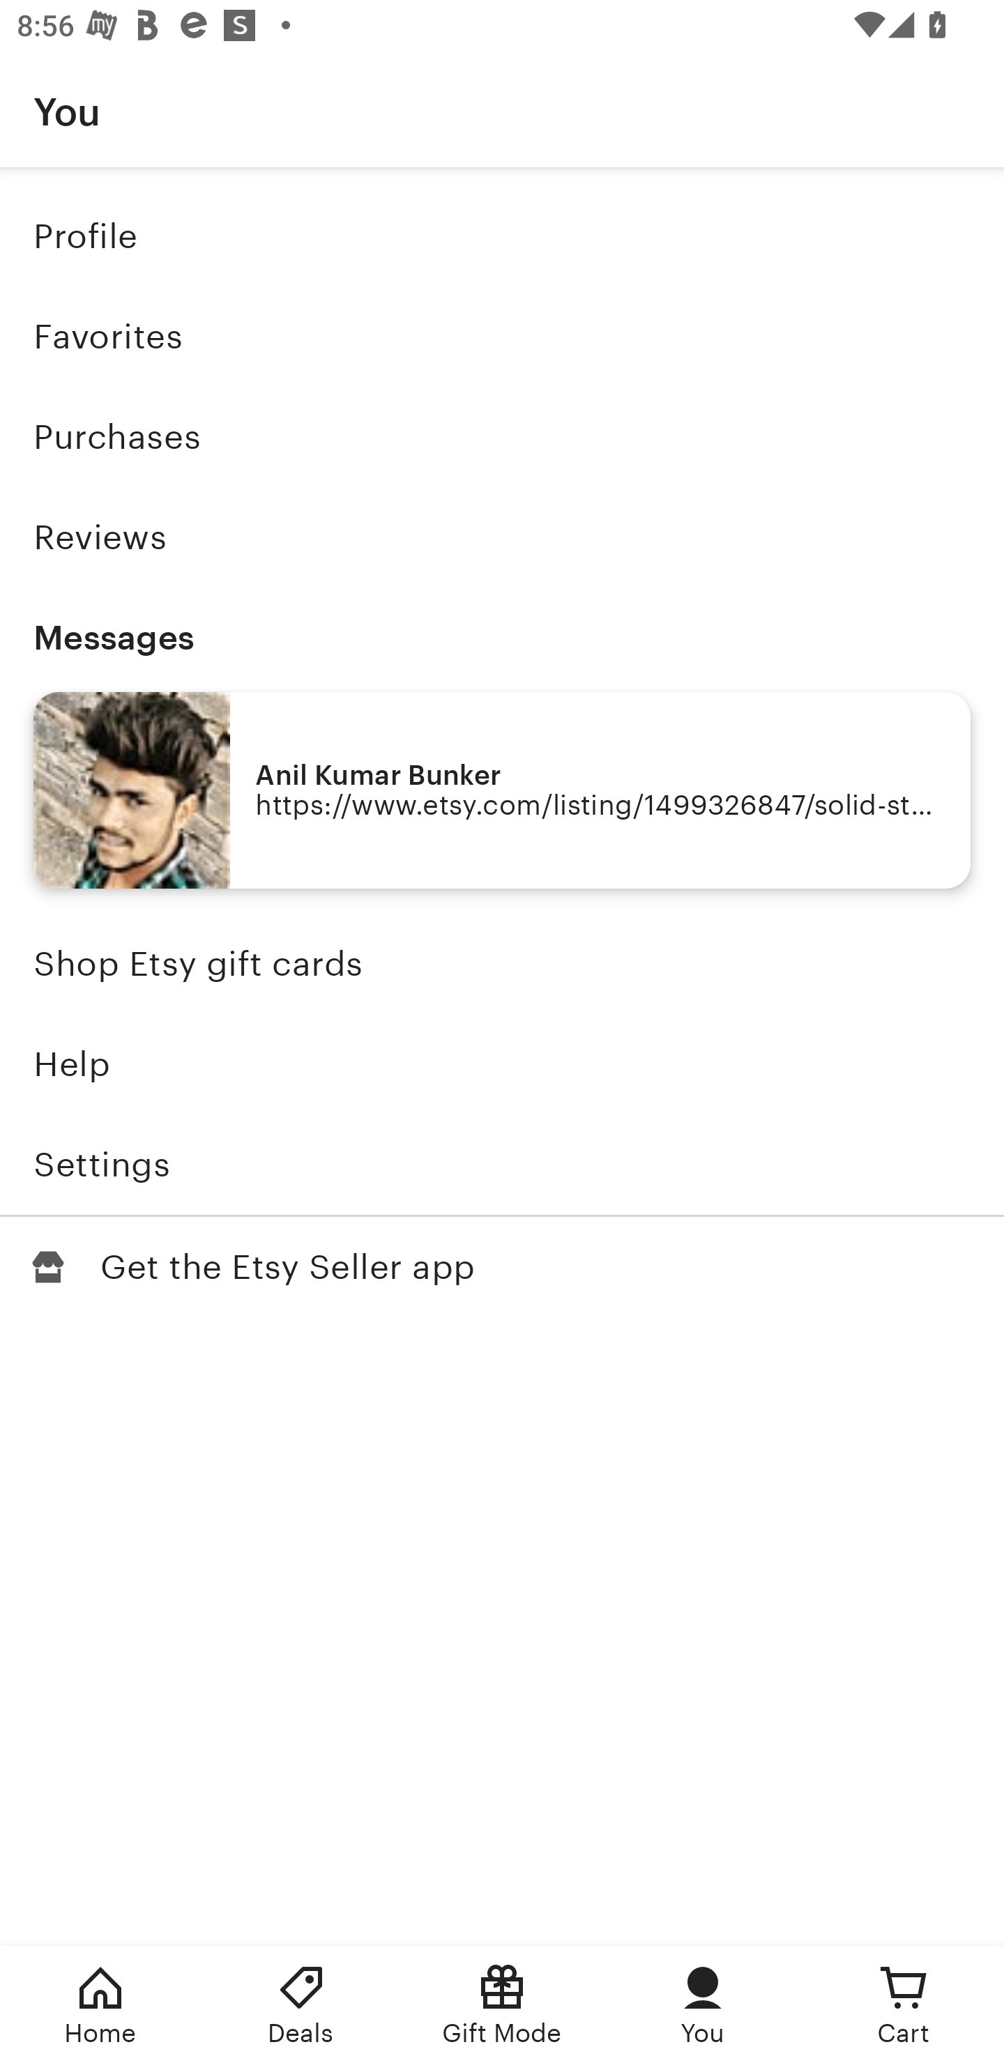  I want to click on Settings, so click(502, 1164).